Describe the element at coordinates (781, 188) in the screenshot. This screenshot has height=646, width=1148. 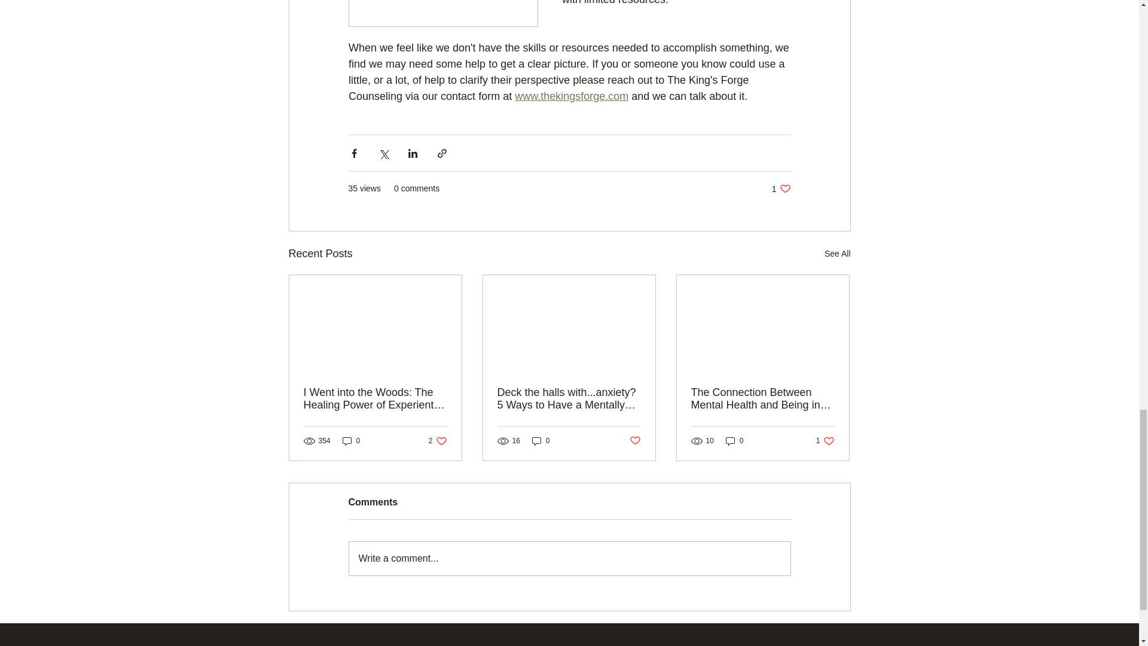
I see `The Connection Between Mental Health and Being in the Woods` at that location.